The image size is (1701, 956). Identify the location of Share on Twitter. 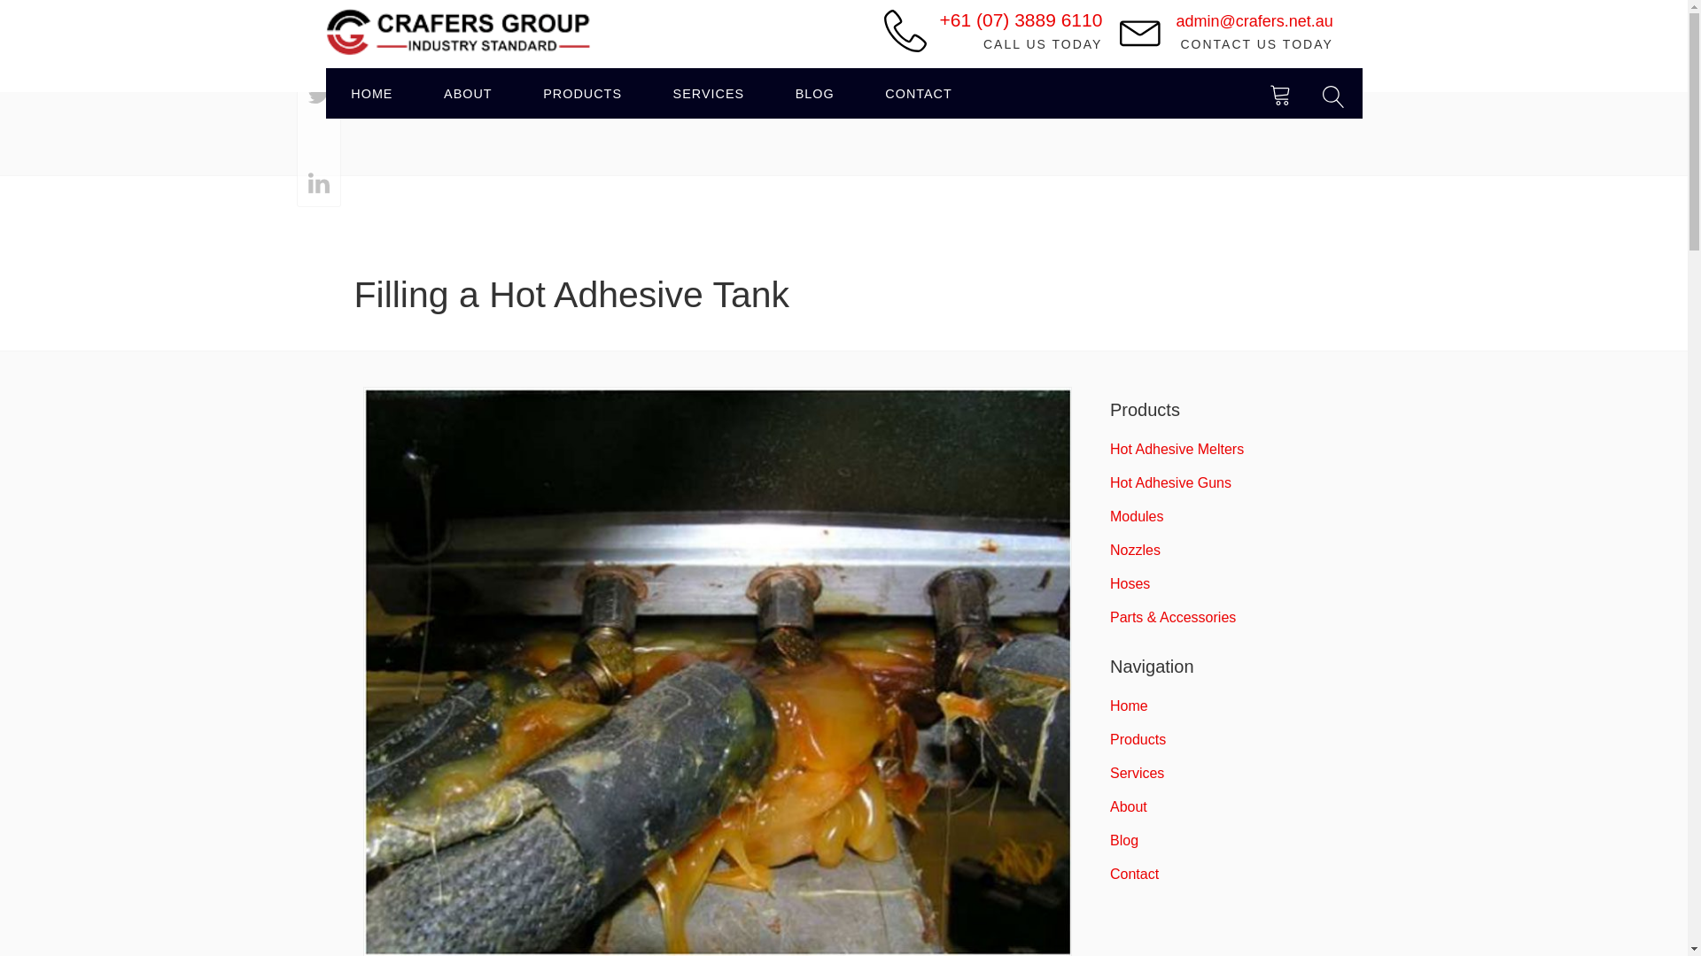
(319, 96).